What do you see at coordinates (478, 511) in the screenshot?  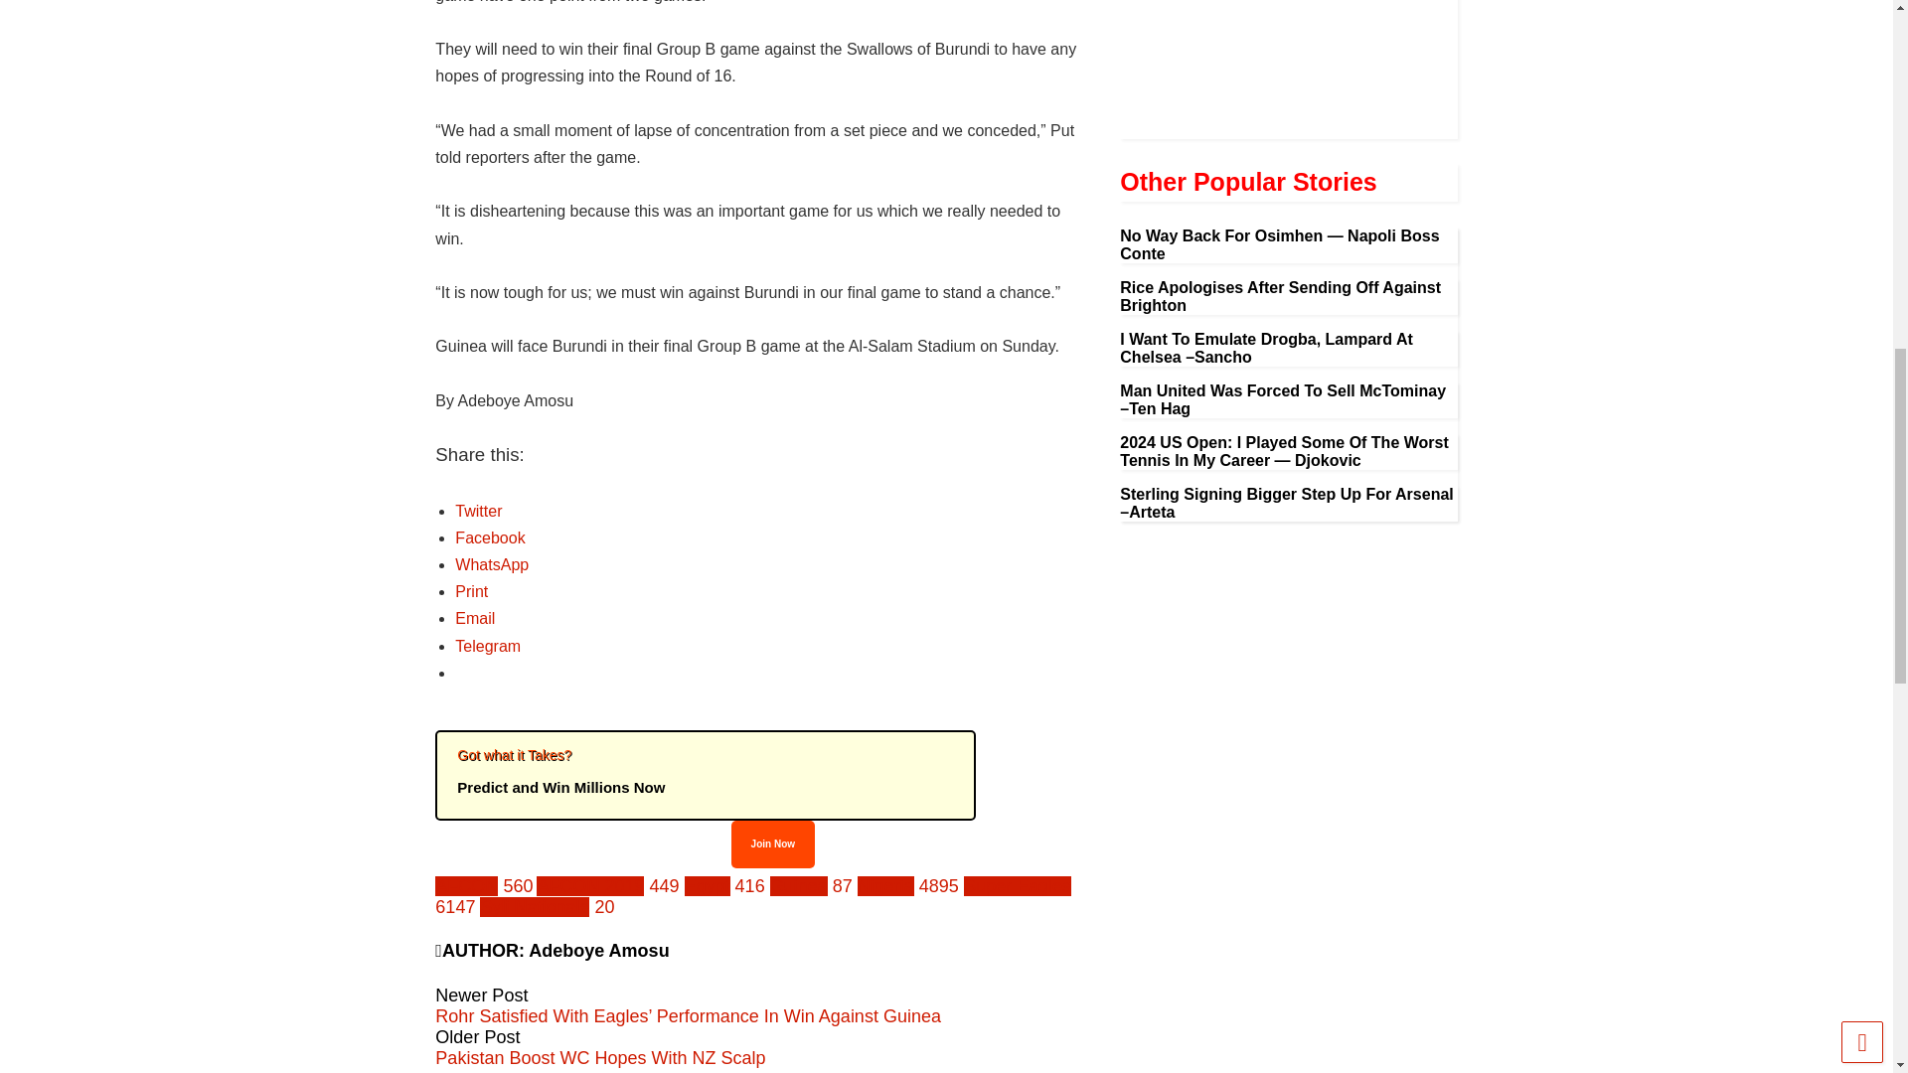 I see `Click to share on Twitter` at bounding box center [478, 511].